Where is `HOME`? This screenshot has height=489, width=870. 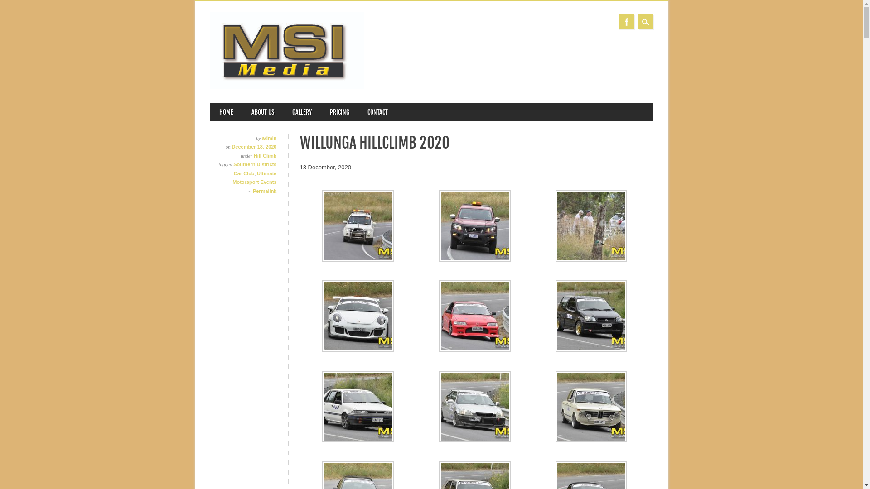 HOME is located at coordinates (227, 112).